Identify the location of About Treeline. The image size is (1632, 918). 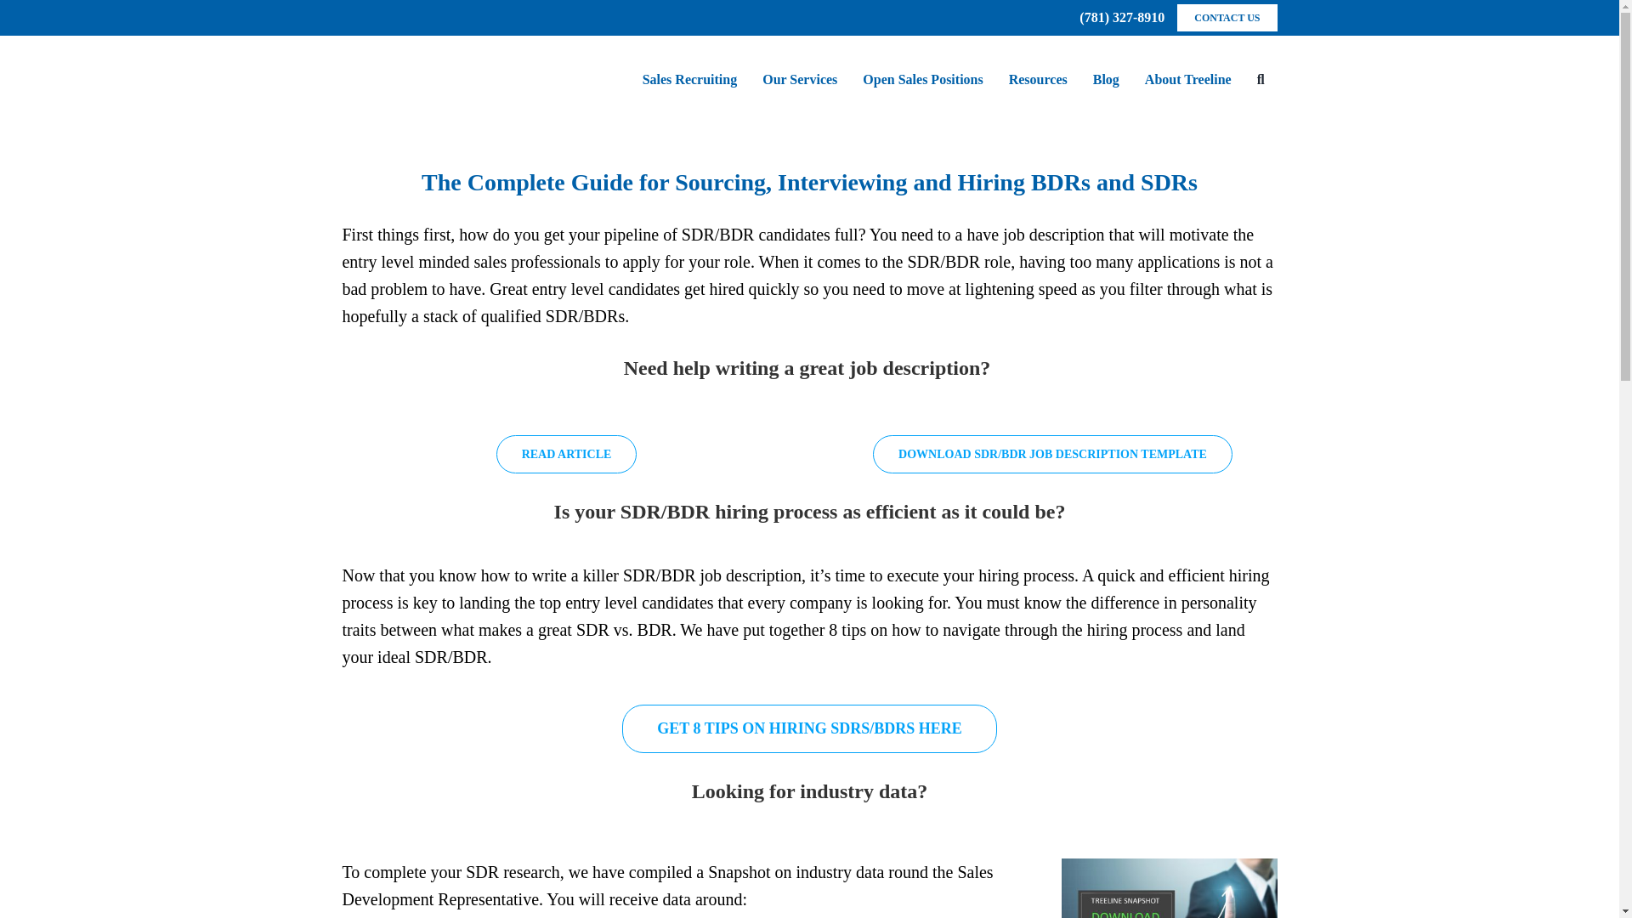
(1188, 80).